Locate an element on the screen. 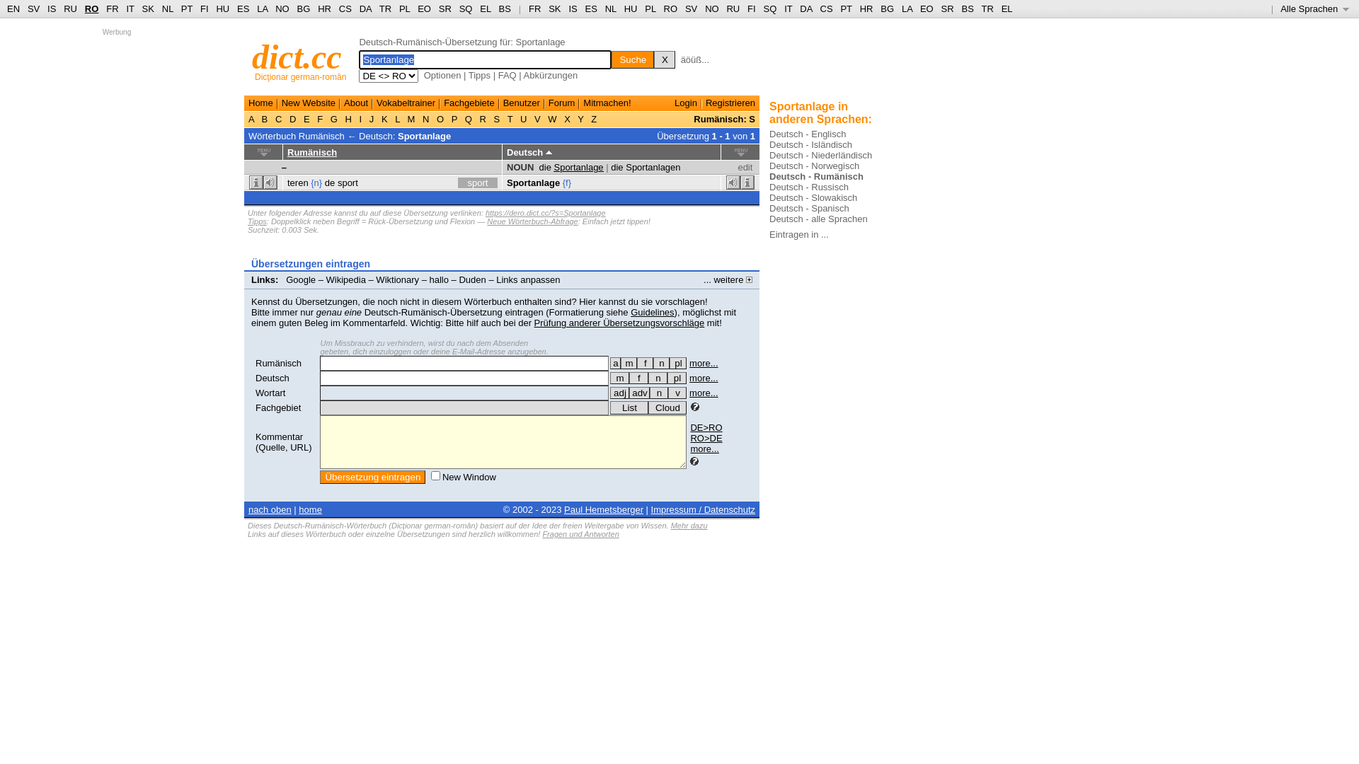 The width and height of the screenshot is (1359, 764). BG is located at coordinates (304, 8).